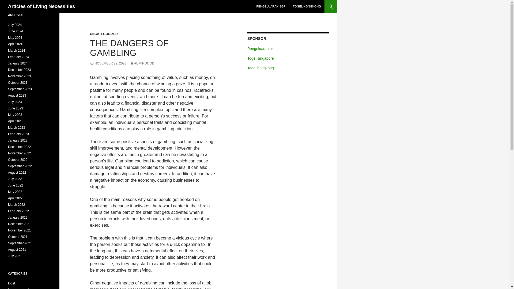 Image resolution: width=514 pixels, height=289 pixels. What do you see at coordinates (19, 70) in the screenshot?
I see `December 2023` at bounding box center [19, 70].